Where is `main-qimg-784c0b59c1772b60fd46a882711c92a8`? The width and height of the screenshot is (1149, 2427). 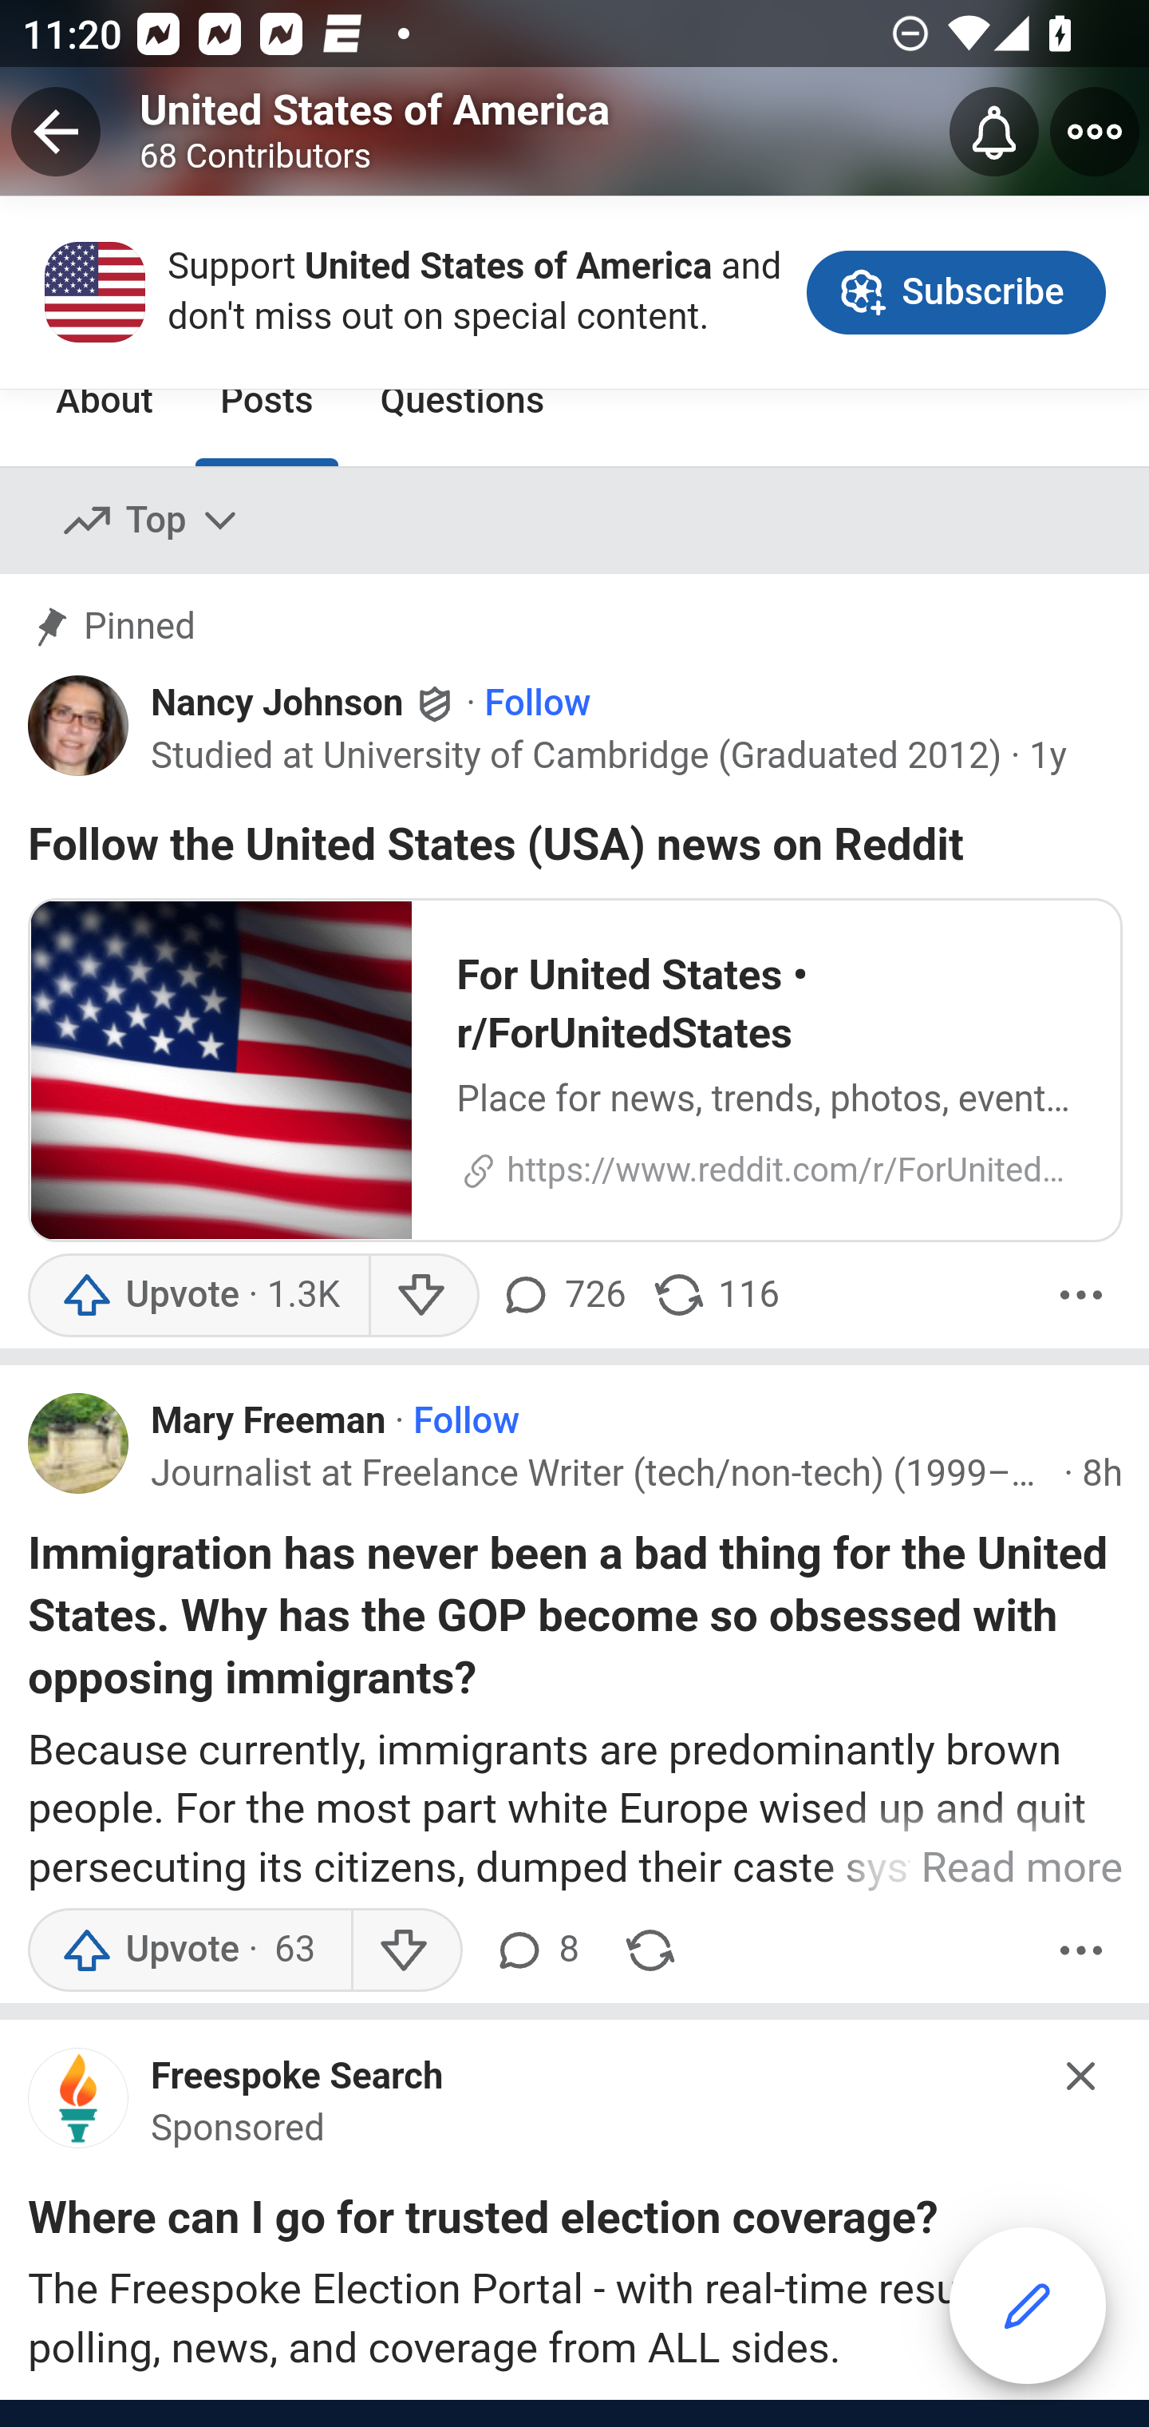 main-qimg-784c0b59c1772b60fd46a882711c92a8 is located at coordinates (79, 2108).